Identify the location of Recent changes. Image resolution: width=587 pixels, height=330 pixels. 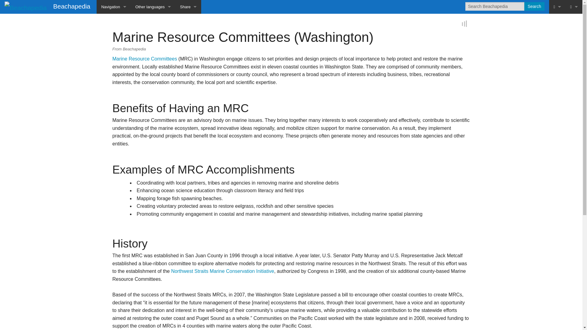
(557, 131).